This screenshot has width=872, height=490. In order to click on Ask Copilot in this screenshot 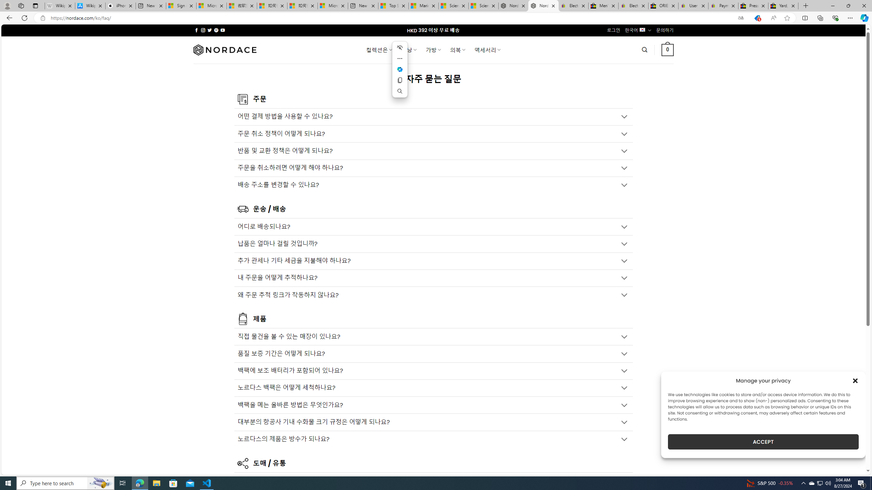, I will do `click(400, 69)`.